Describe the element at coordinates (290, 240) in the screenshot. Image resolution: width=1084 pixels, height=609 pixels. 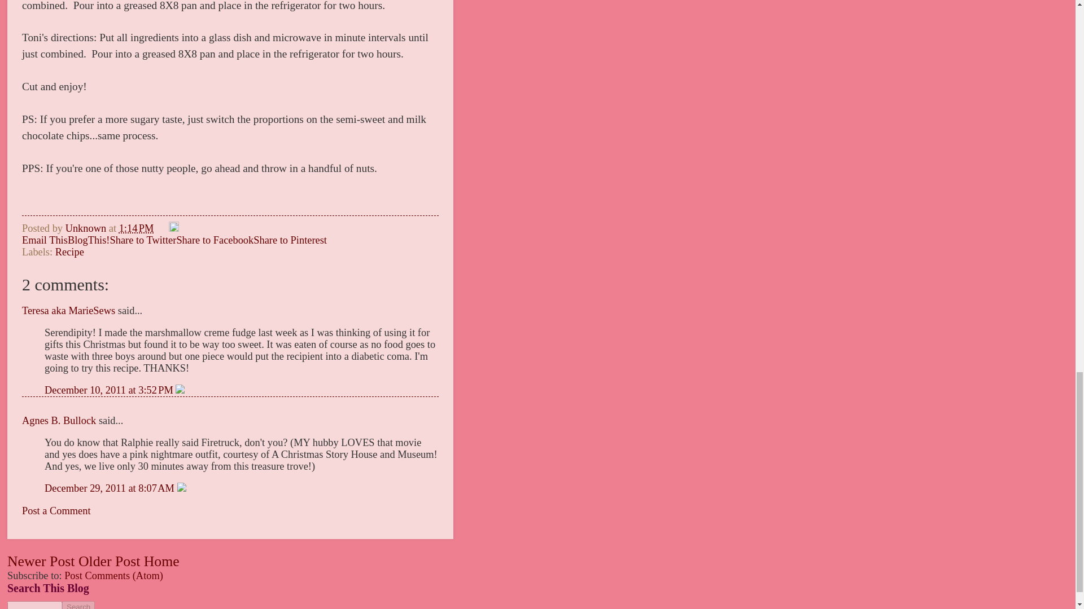
I see `Share to Pinterest` at that location.